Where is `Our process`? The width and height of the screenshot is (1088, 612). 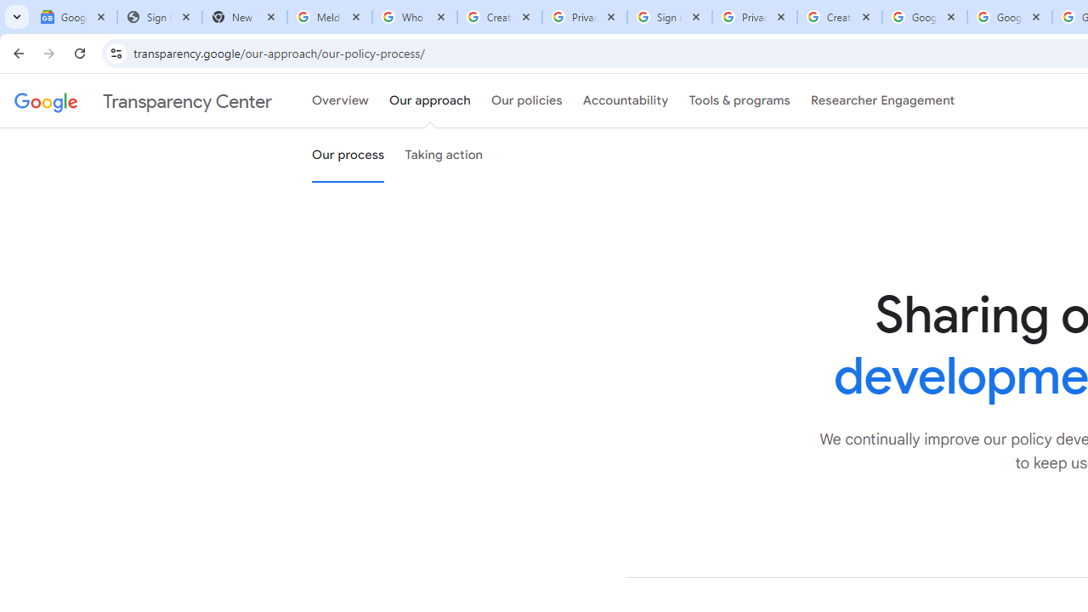
Our process is located at coordinates (348, 156).